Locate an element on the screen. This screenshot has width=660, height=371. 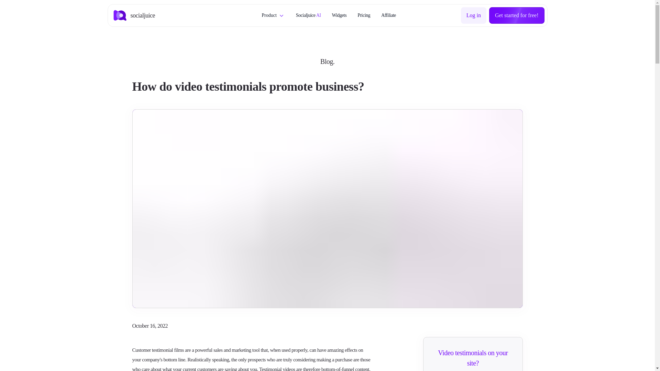
Product is located at coordinates (273, 15).